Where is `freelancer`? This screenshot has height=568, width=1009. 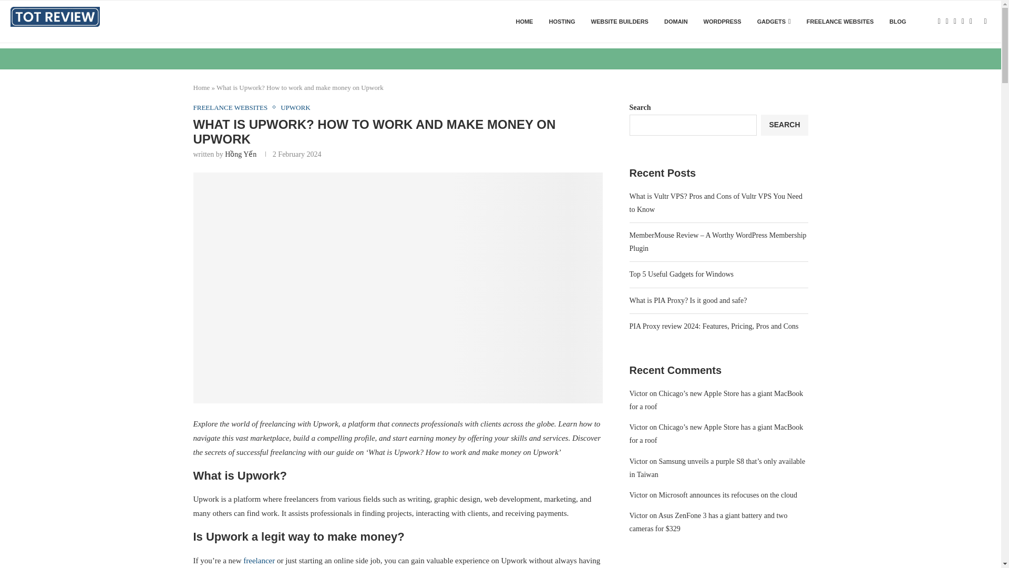
freelancer is located at coordinates (259, 561).